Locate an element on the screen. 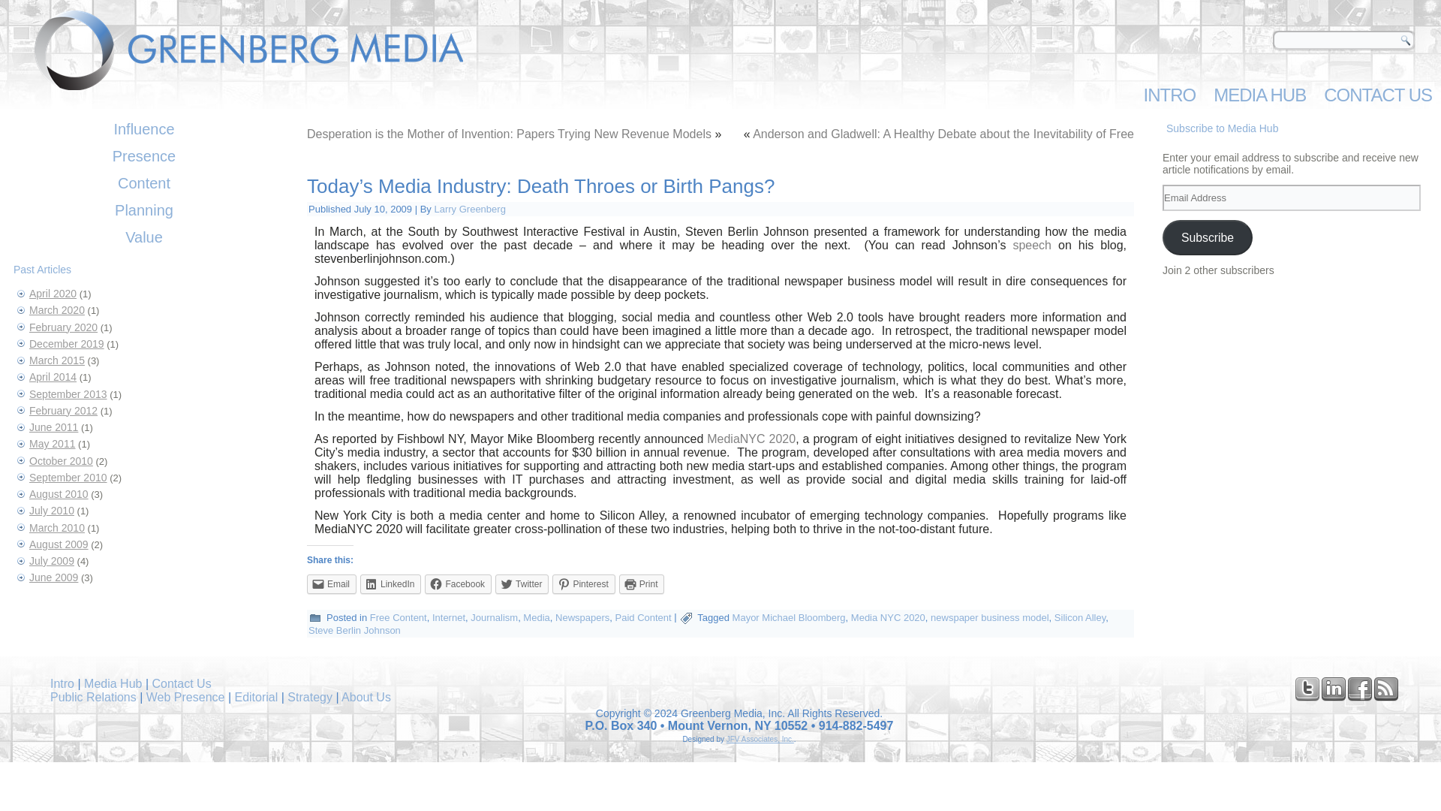 This screenshot has width=1441, height=811. Email is located at coordinates (331, 583).